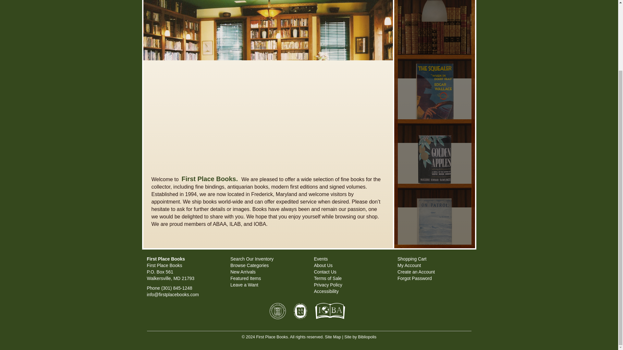 The width and height of the screenshot is (623, 350). Describe the element at coordinates (321, 259) in the screenshot. I see `Events` at that location.